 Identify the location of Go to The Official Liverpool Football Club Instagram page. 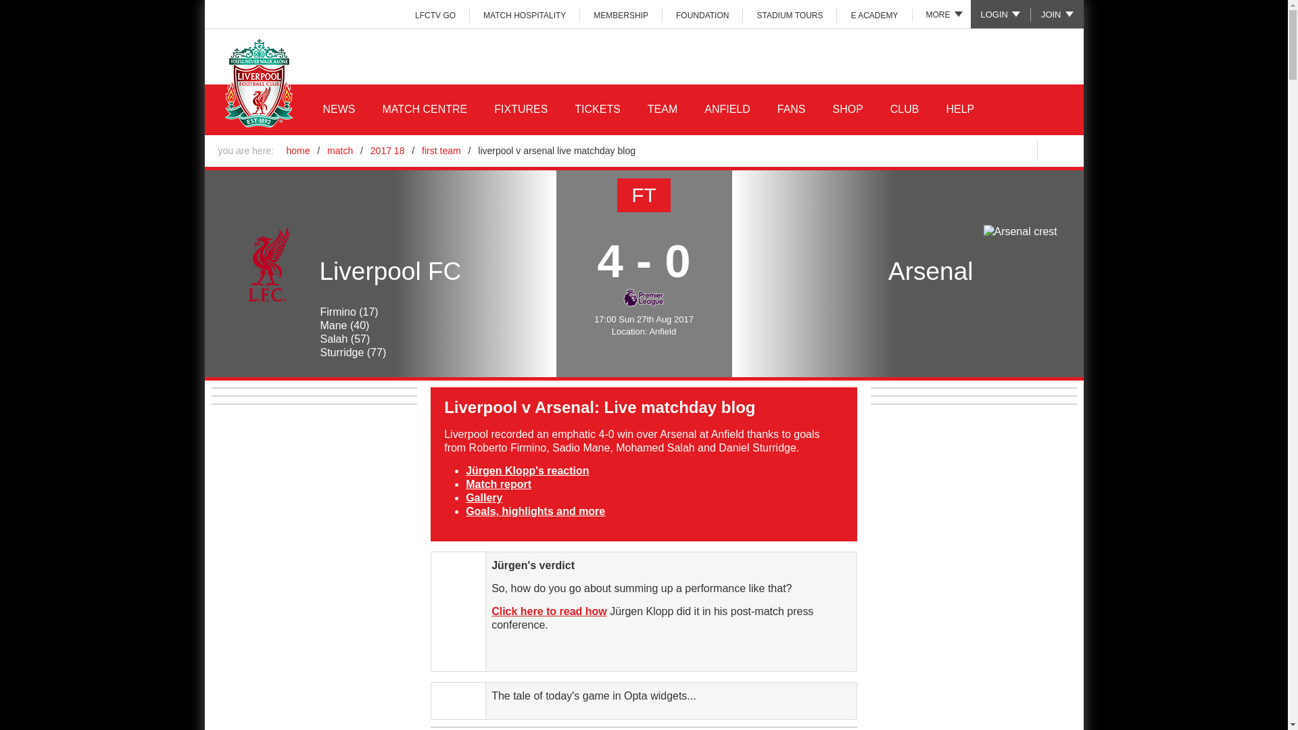
(961, 150).